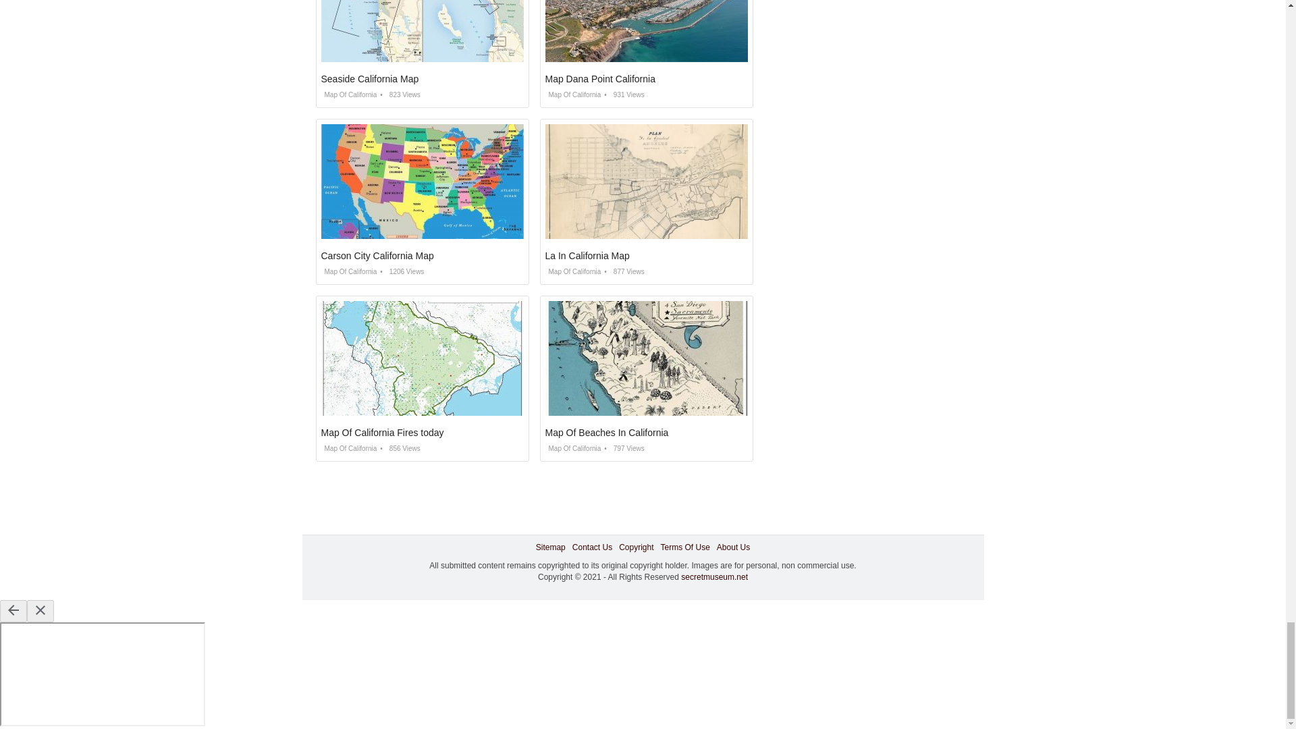 The width and height of the screenshot is (1296, 729). Describe the element at coordinates (349, 94) in the screenshot. I see `Map Of California` at that location.